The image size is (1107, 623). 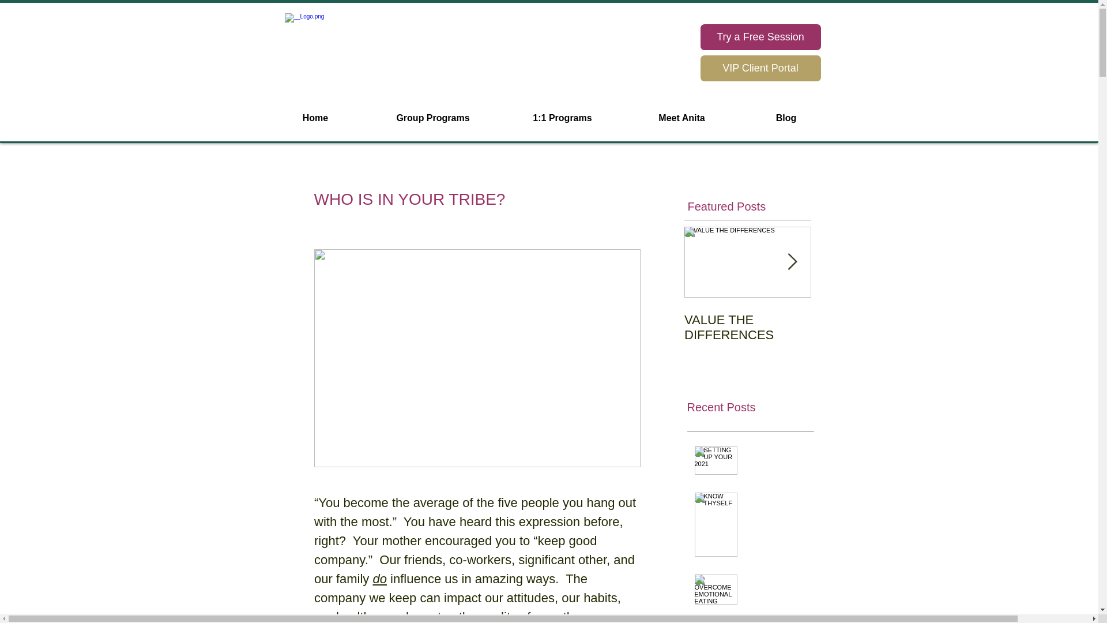 What do you see at coordinates (874, 335) in the screenshot?
I see `10 REASONS TO RID CLUTTER FROM YOUR LIFE!` at bounding box center [874, 335].